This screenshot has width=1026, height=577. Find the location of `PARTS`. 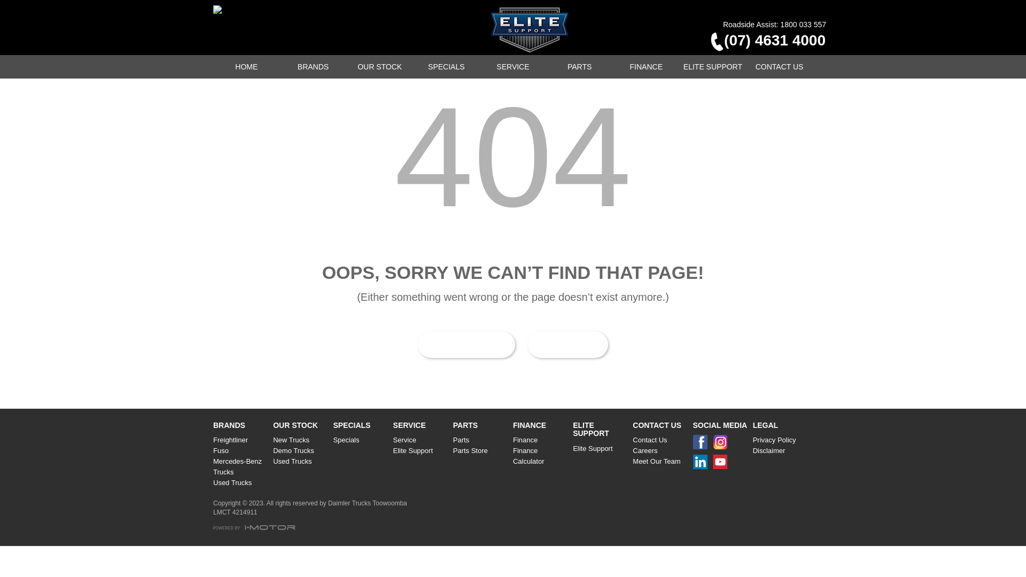

PARTS is located at coordinates (579, 67).